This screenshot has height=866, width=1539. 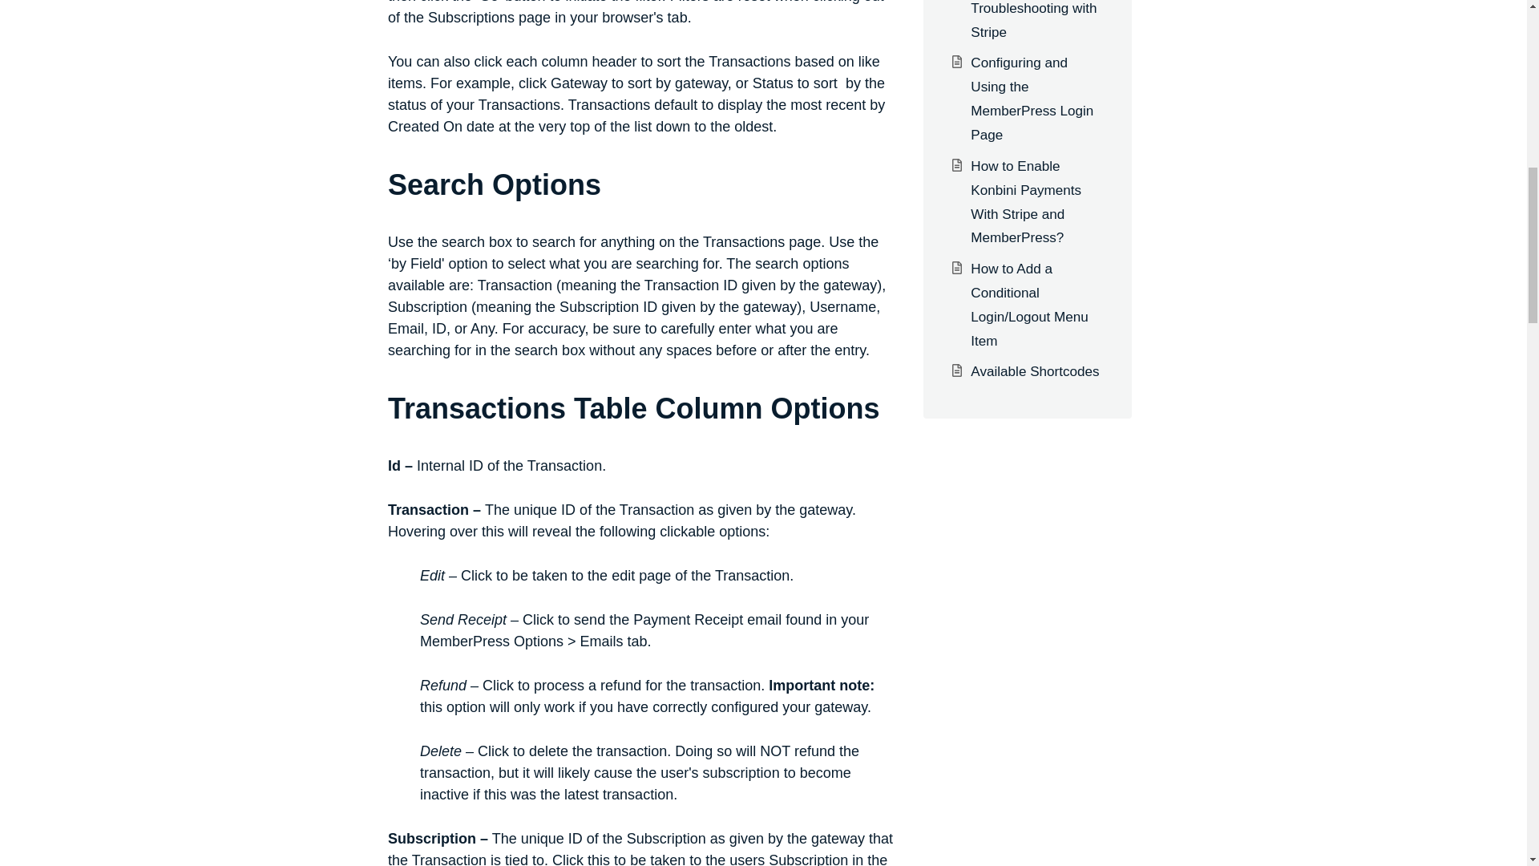 What do you see at coordinates (1034, 371) in the screenshot?
I see `Available Shortcodes` at bounding box center [1034, 371].